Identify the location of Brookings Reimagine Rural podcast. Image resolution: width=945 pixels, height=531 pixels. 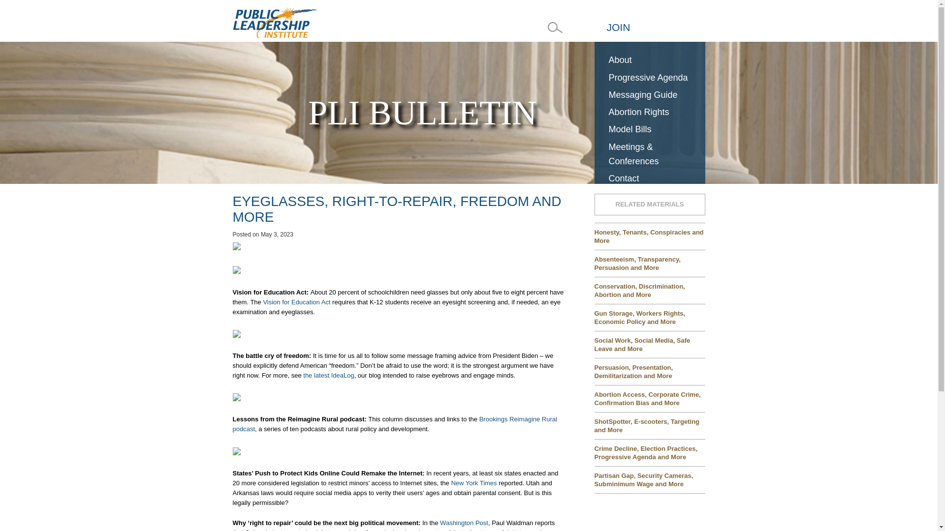
(394, 424).